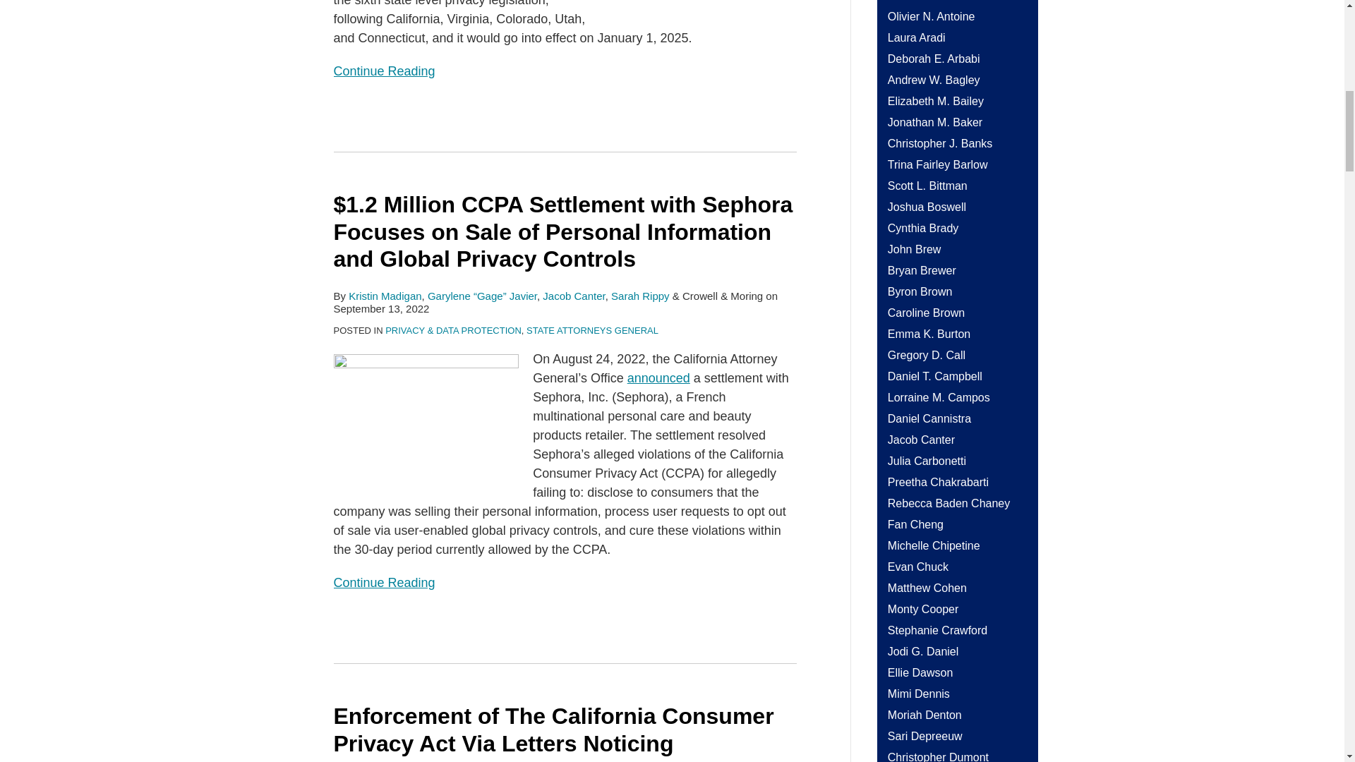 The width and height of the screenshot is (1355, 762). What do you see at coordinates (573, 296) in the screenshot?
I see `Jacob Canter` at bounding box center [573, 296].